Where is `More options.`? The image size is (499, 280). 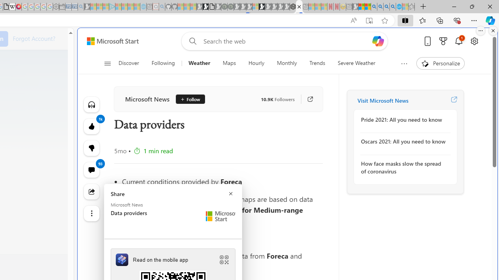 More options. is located at coordinates (481, 31).